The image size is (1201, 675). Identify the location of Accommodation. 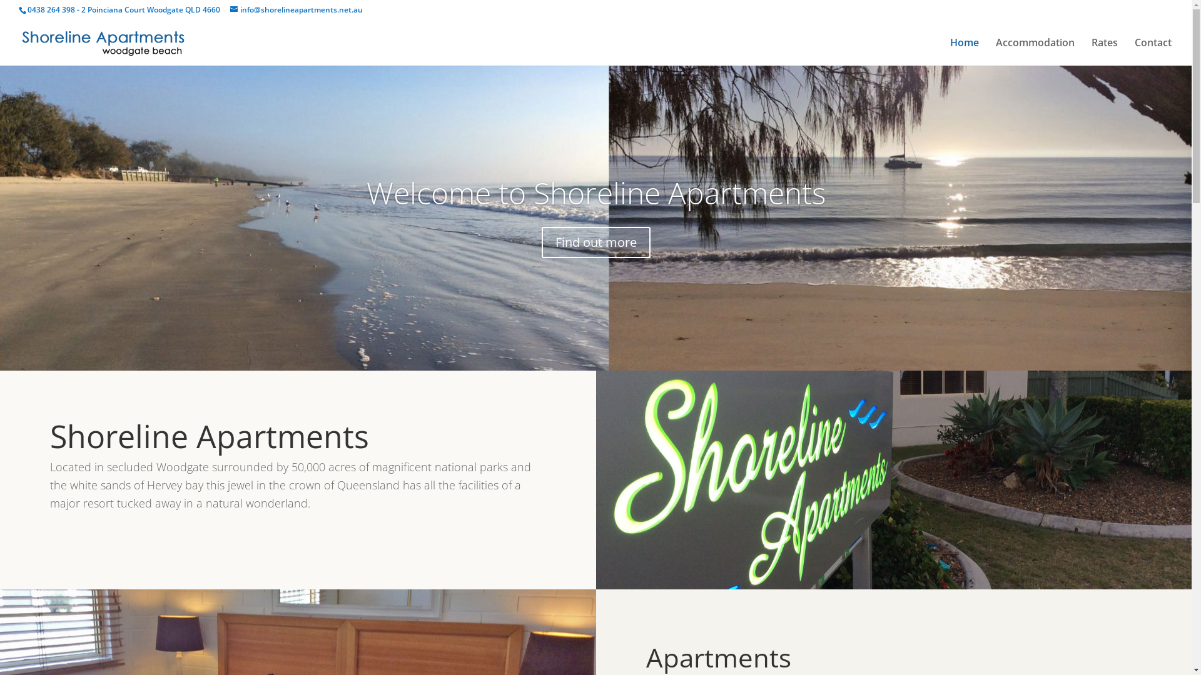
(1035, 52).